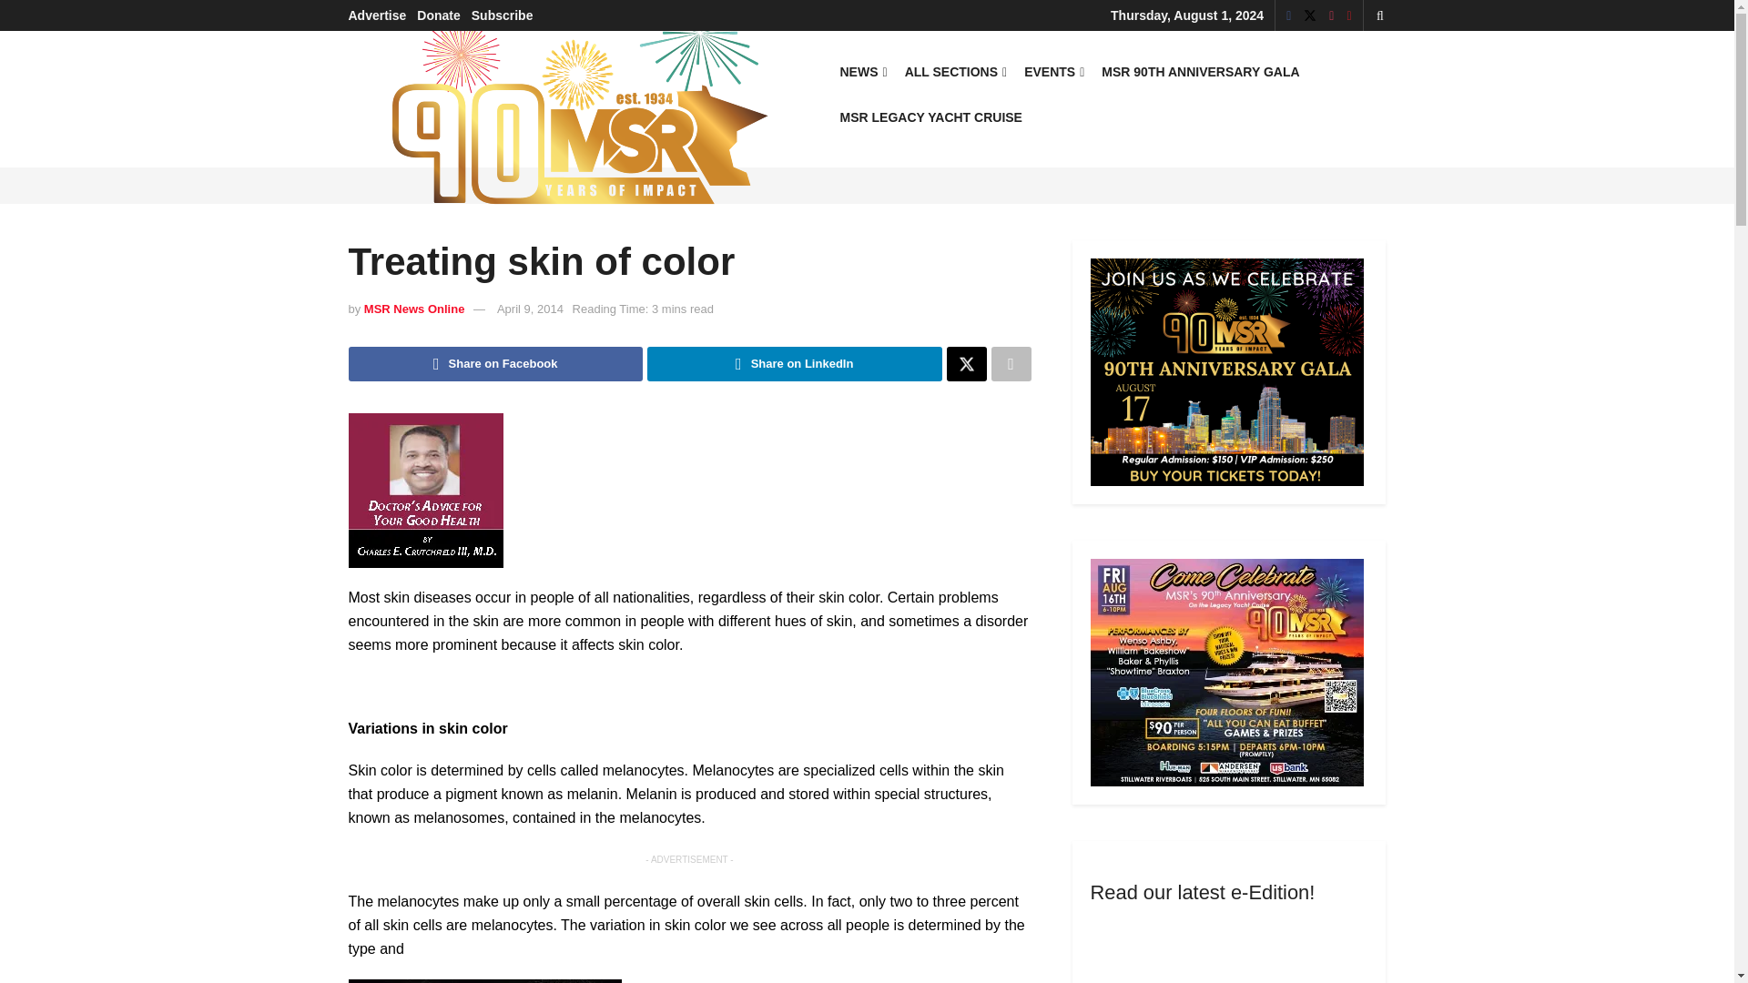 The image size is (1748, 983). What do you see at coordinates (503, 15) in the screenshot?
I see `Subscribe` at bounding box center [503, 15].